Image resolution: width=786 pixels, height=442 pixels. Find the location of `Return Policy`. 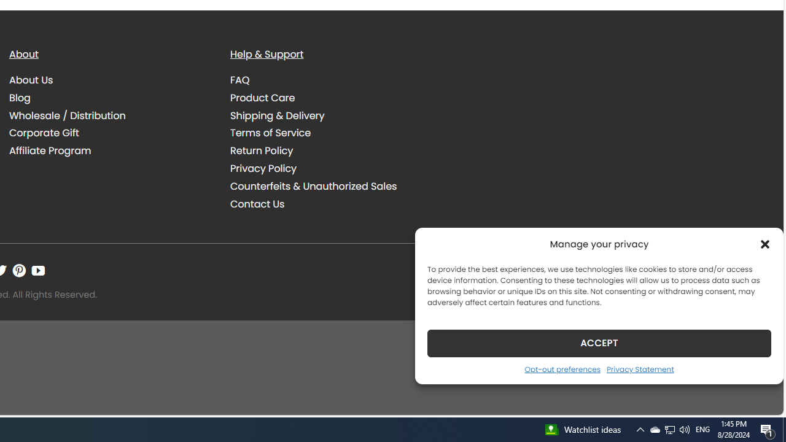

Return Policy is located at coordinates (332, 151).